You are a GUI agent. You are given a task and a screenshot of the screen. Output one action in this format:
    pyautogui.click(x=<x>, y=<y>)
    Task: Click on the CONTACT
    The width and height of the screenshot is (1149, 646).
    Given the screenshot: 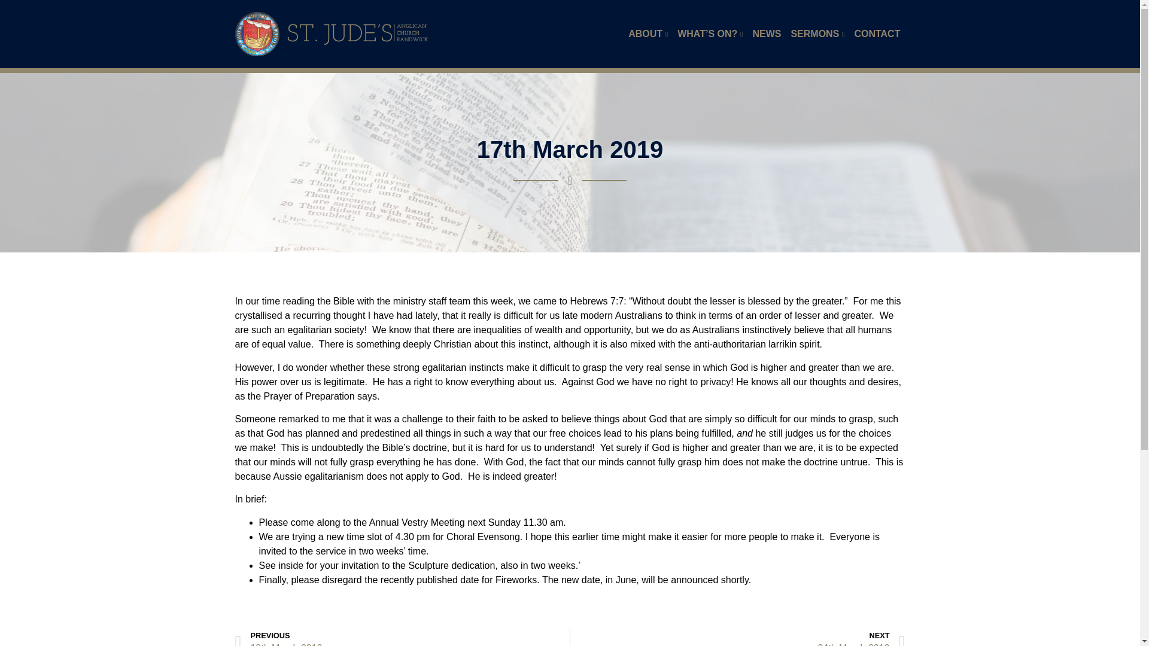 What is the action you would take?
    pyautogui.click(x=877, y=33)
    